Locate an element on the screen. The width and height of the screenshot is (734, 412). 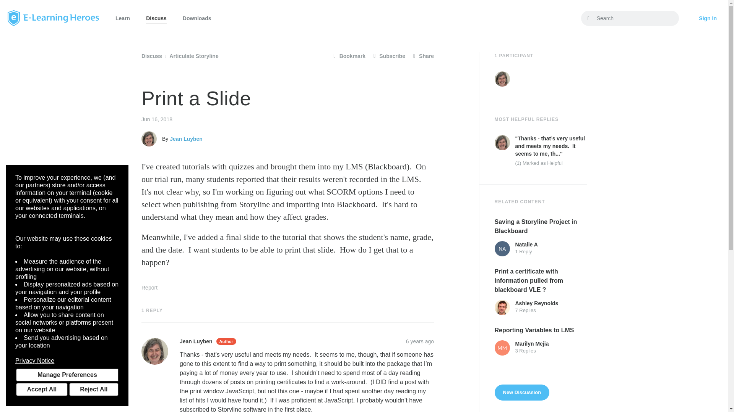
E-Learning Heroes is located at coordinates (53, 18).